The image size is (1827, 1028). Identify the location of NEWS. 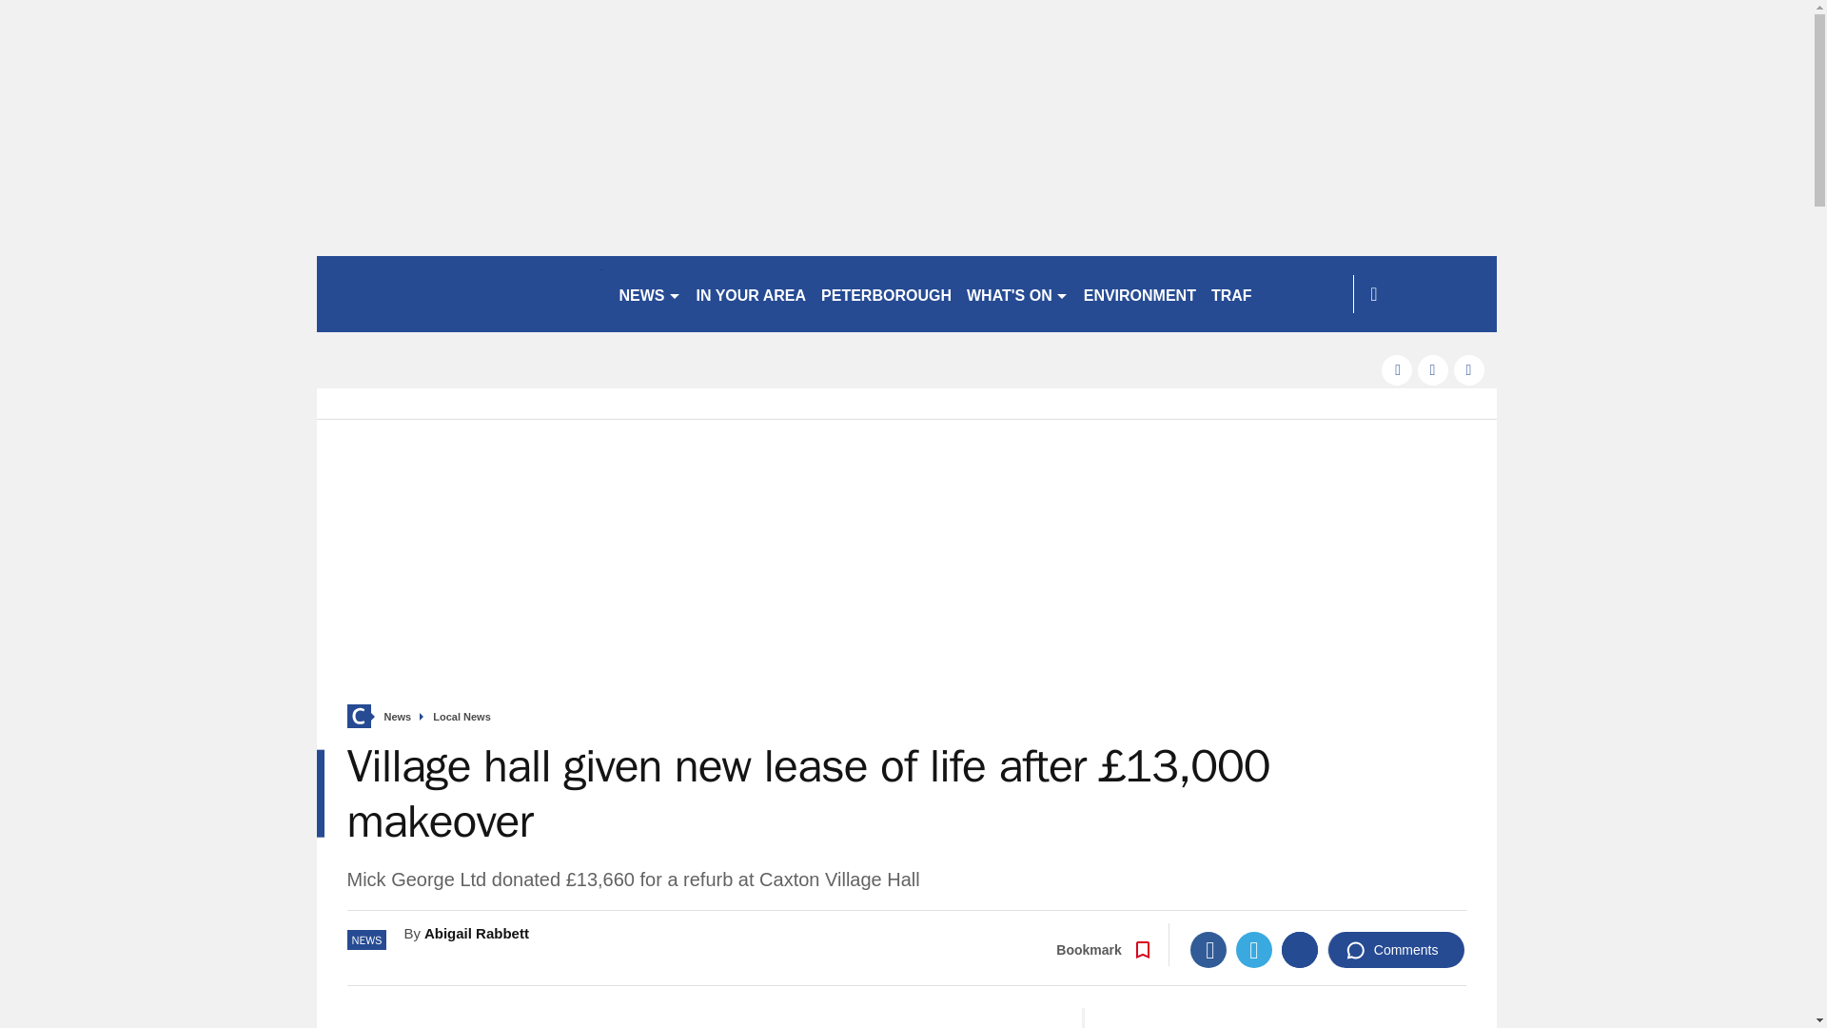
(649, 293).